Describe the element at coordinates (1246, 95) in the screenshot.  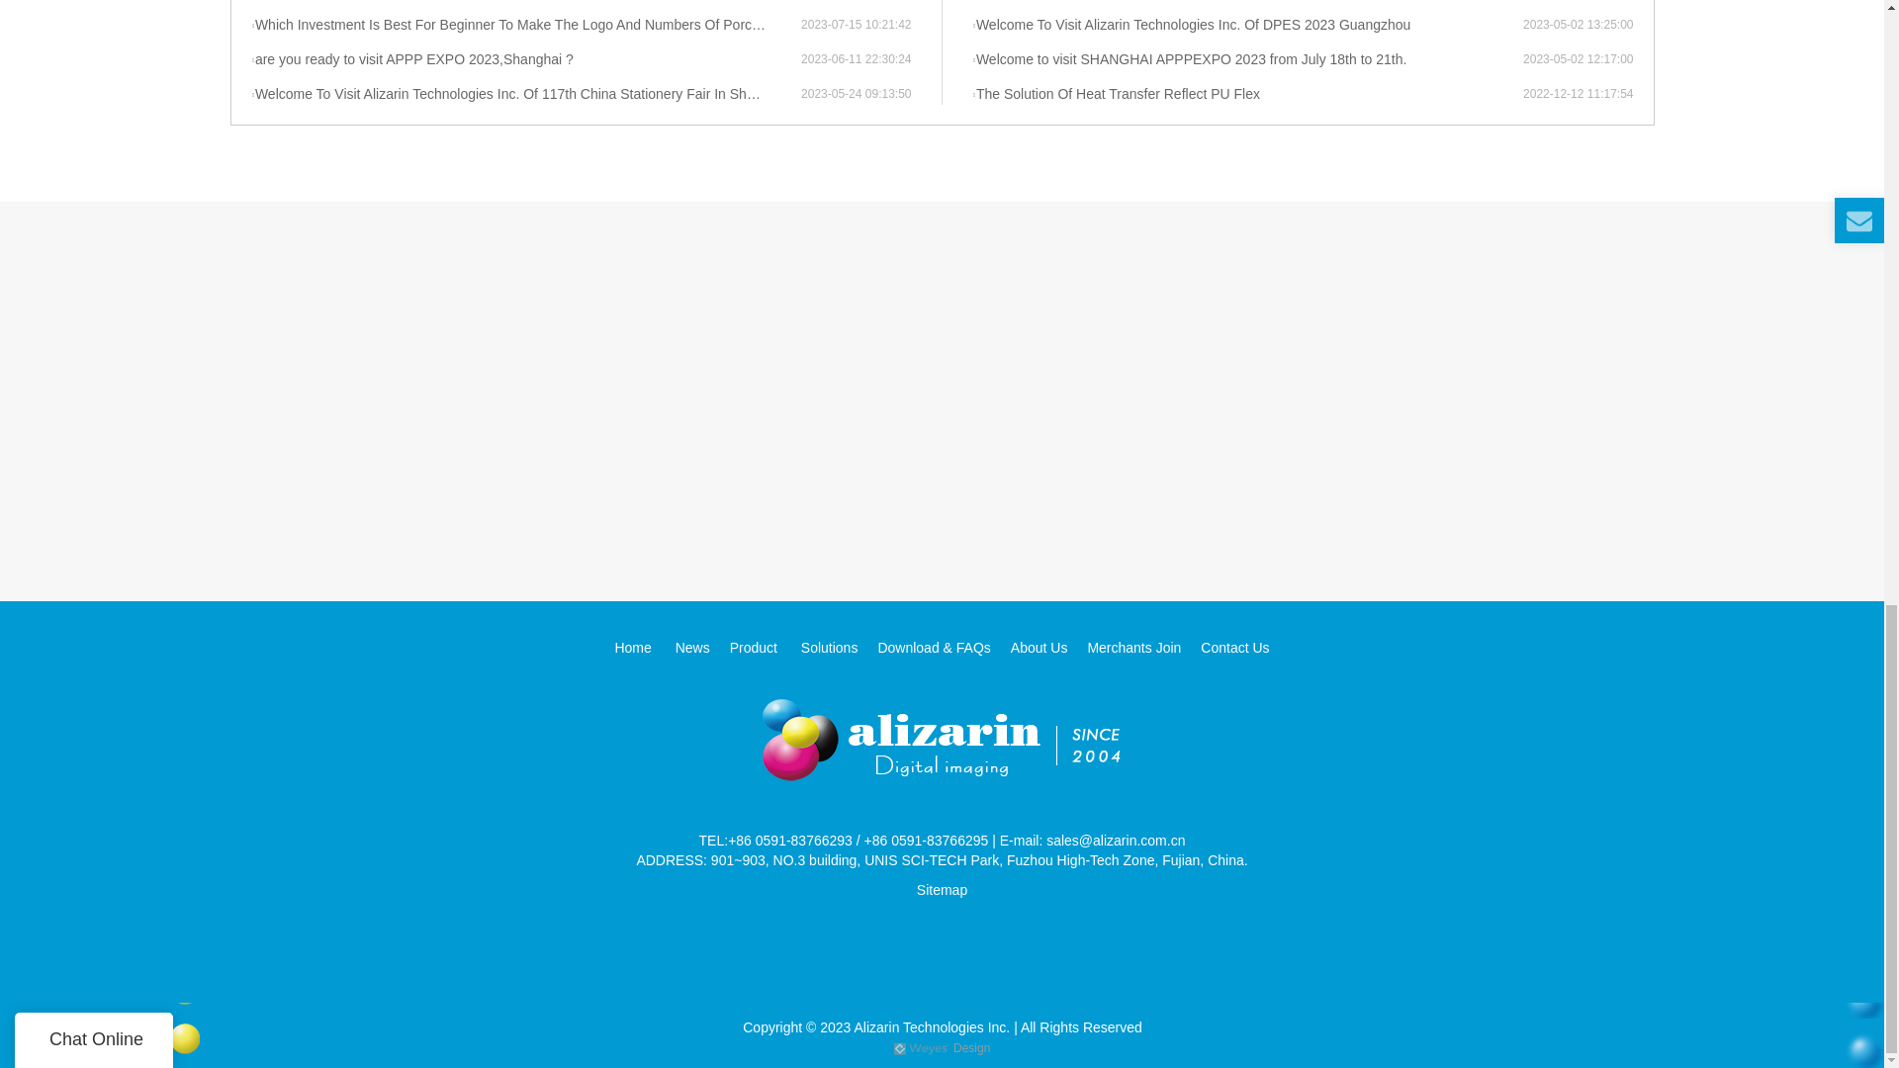
I see `The Solution Of Heat Transfer Reflect PU Flex` at that location.